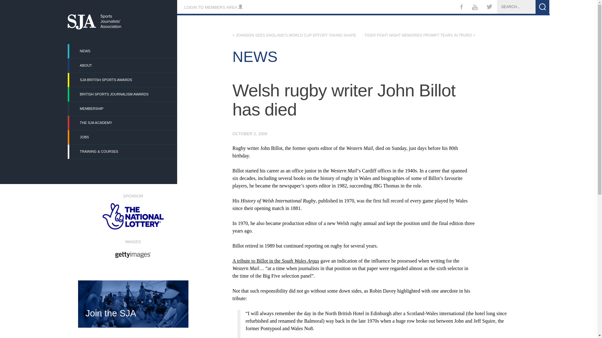 The height and width of the screenshot is (338, 602). What do you see at coordinates (123, 65) in the screenshot?
I see `ABOUT` at bounding box center [123, 65].